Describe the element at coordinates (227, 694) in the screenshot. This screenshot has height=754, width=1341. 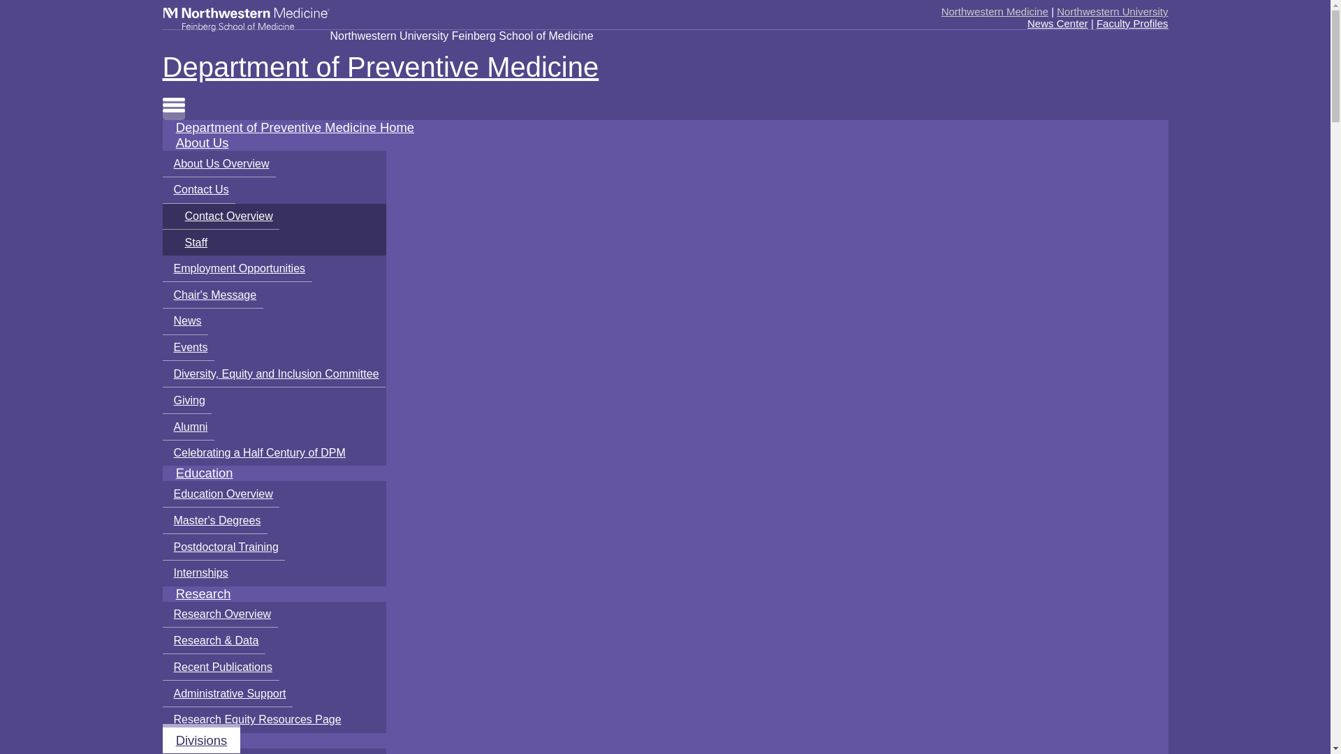
I see `Administrative Support` at that location.